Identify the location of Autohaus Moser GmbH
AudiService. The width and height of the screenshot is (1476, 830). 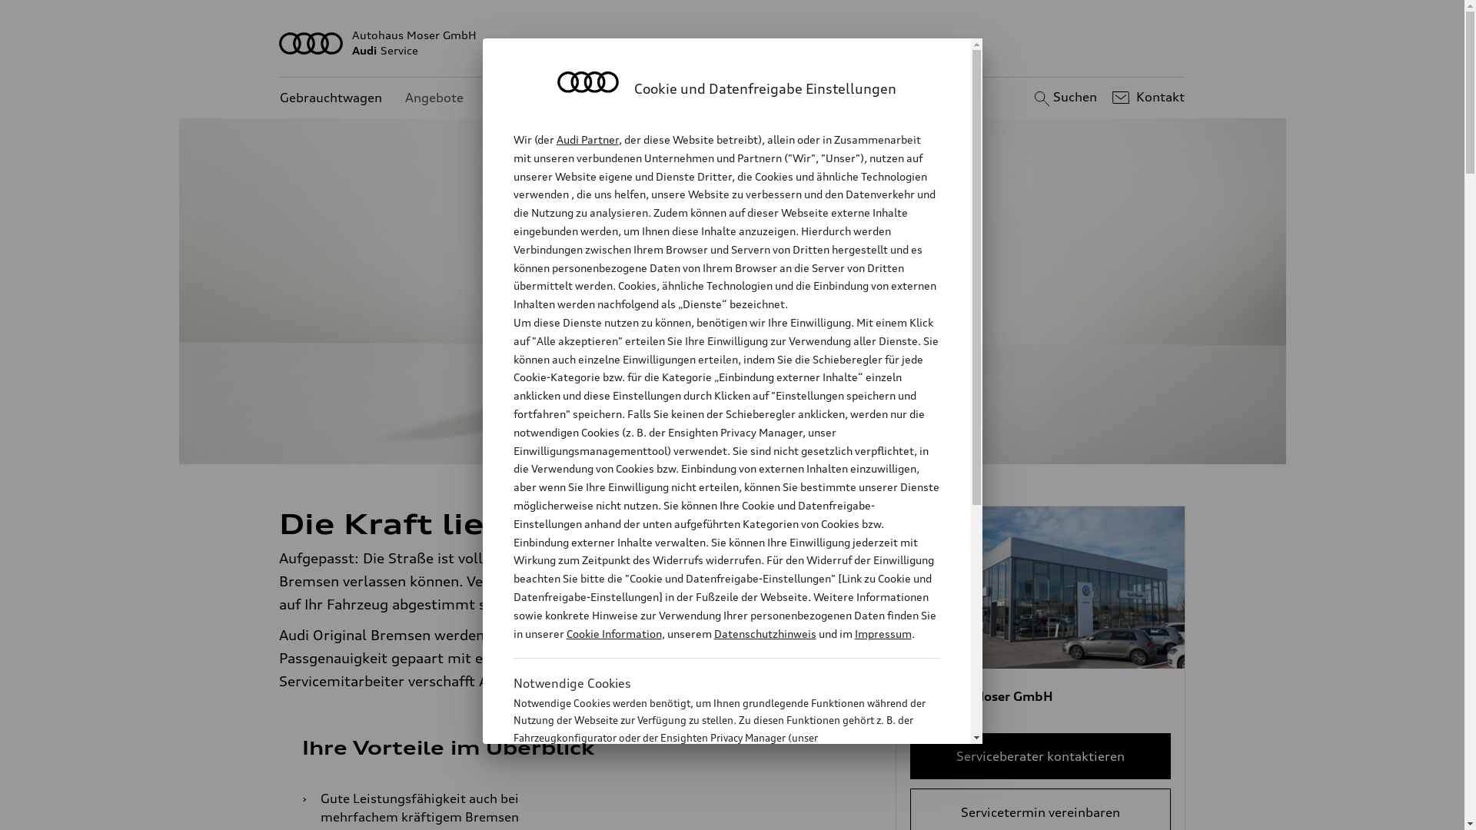
(733, 43).